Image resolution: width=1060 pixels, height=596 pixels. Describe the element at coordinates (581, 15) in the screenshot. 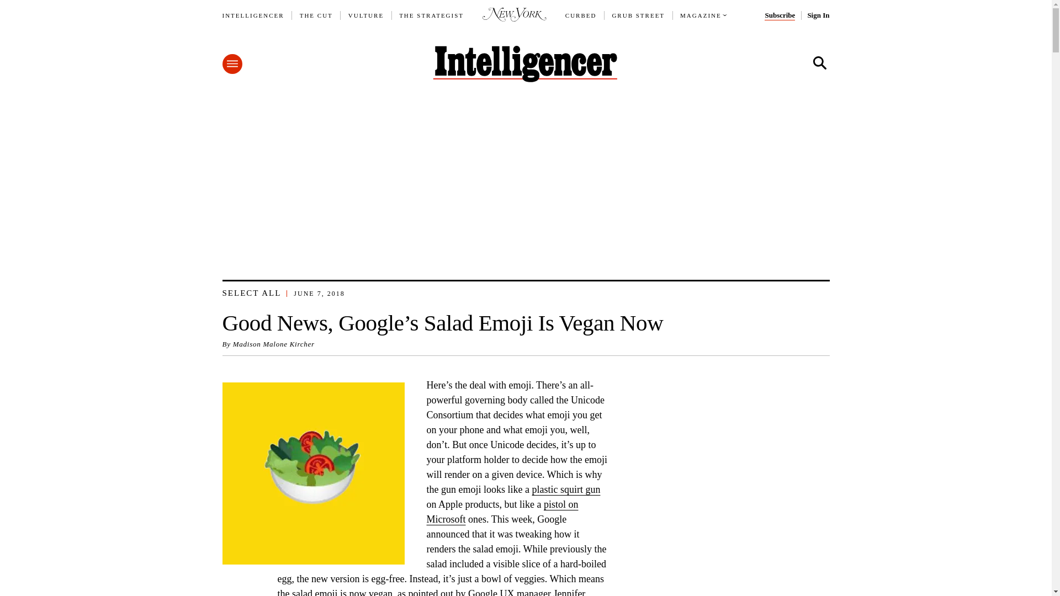

I see `CURBED` at that location.